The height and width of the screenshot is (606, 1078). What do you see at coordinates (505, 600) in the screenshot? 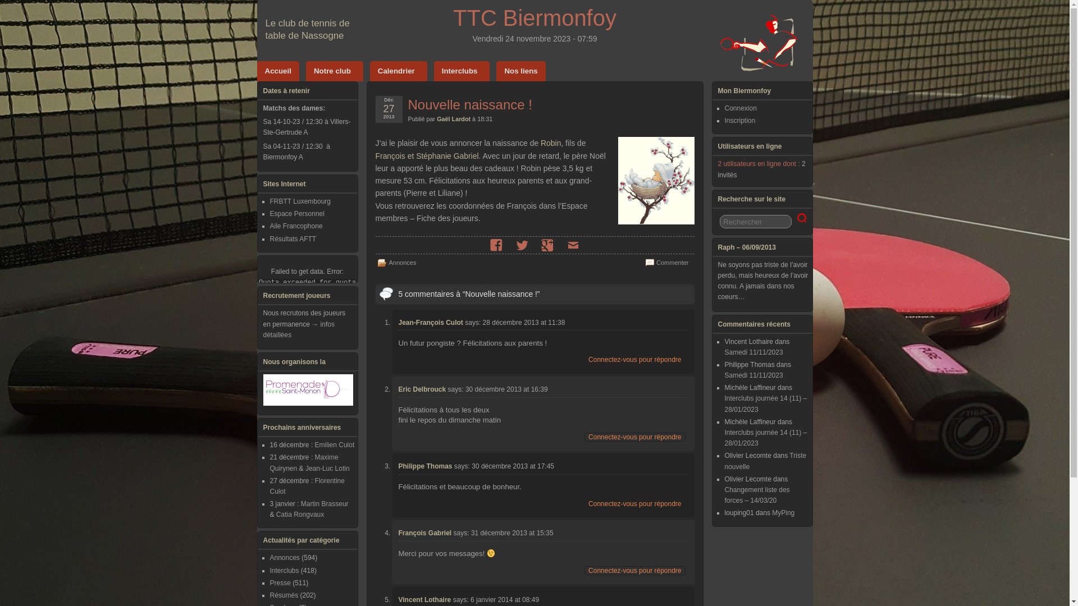
I see `6 janvier 2014 at 08:49` at bounding box center [505, 600].